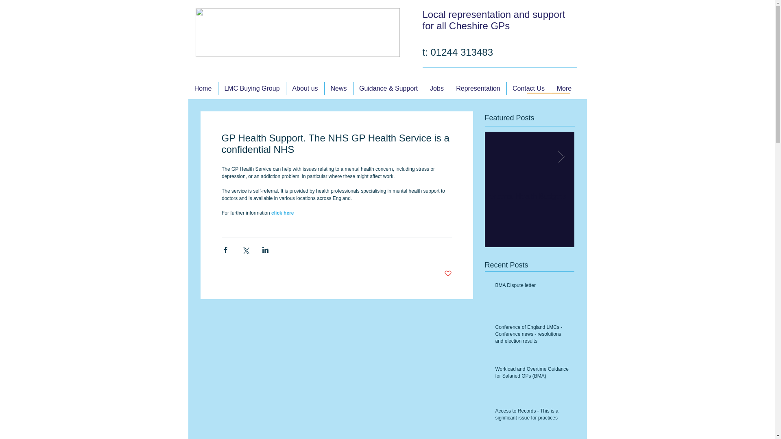  Describe the element at coordinates (338, 88) in the screenshot. I see `News` at that location.